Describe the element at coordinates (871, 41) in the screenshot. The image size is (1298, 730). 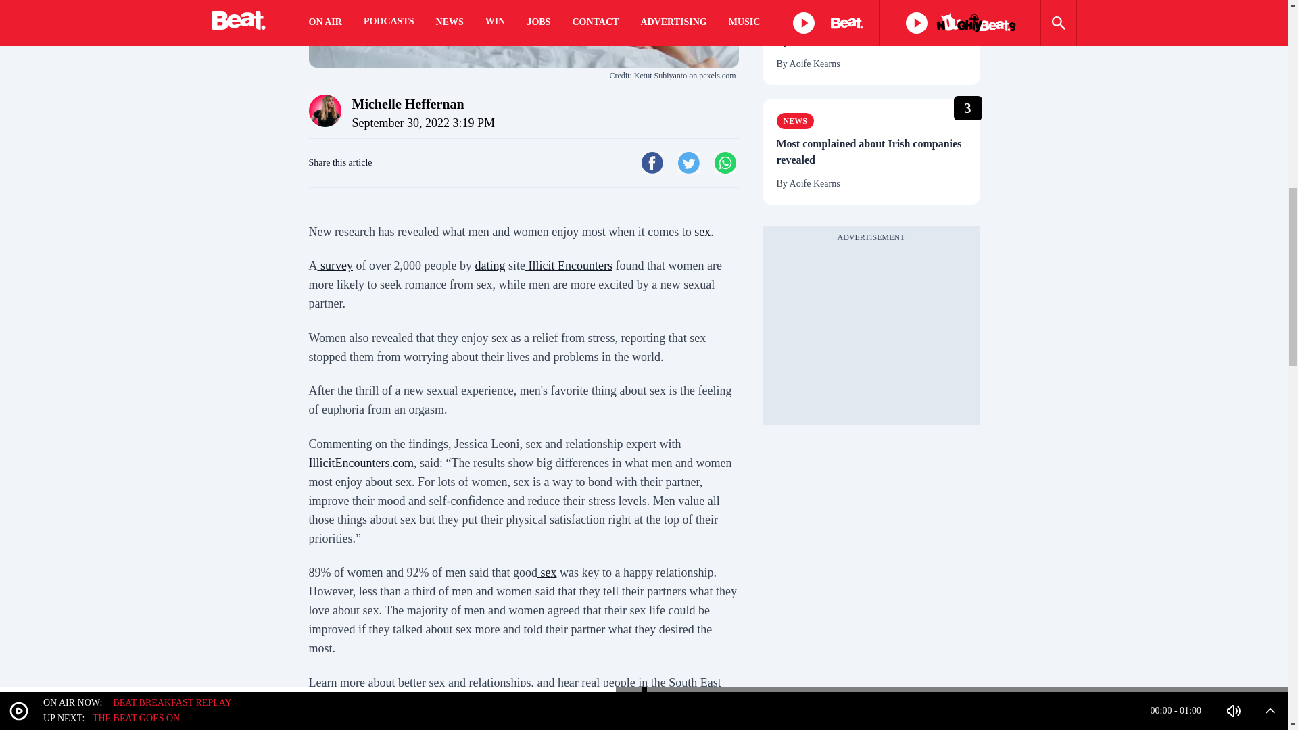
I see `Ryanair announces 24-hr flash sale` at that location.